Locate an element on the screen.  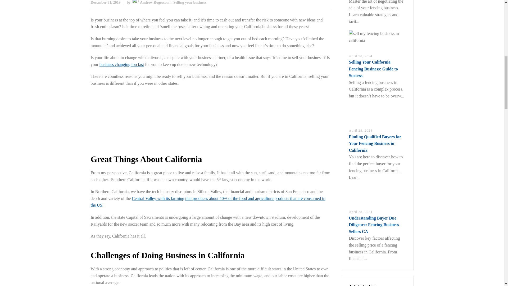
Posts by Andrew Rogerson is located at coordinates (154, 3).